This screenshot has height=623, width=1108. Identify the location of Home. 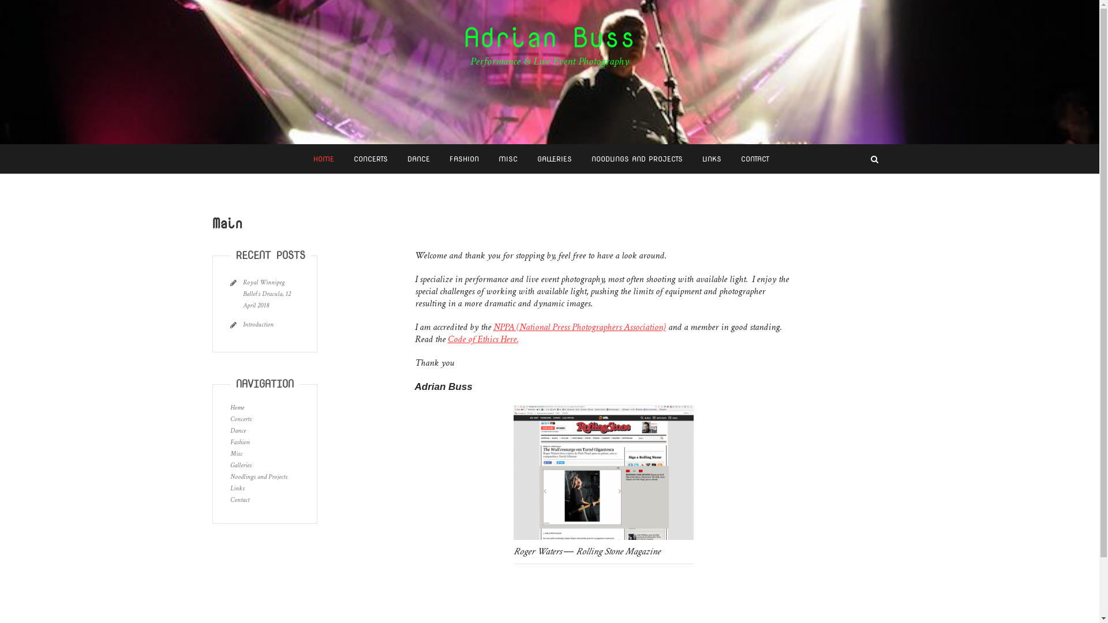
(237, 408).